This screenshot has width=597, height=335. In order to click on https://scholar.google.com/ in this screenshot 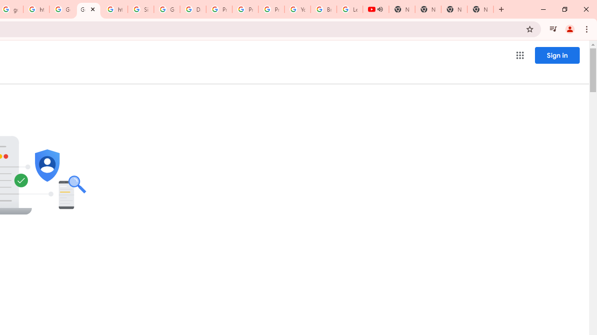, I will do `click(114, 9)`.